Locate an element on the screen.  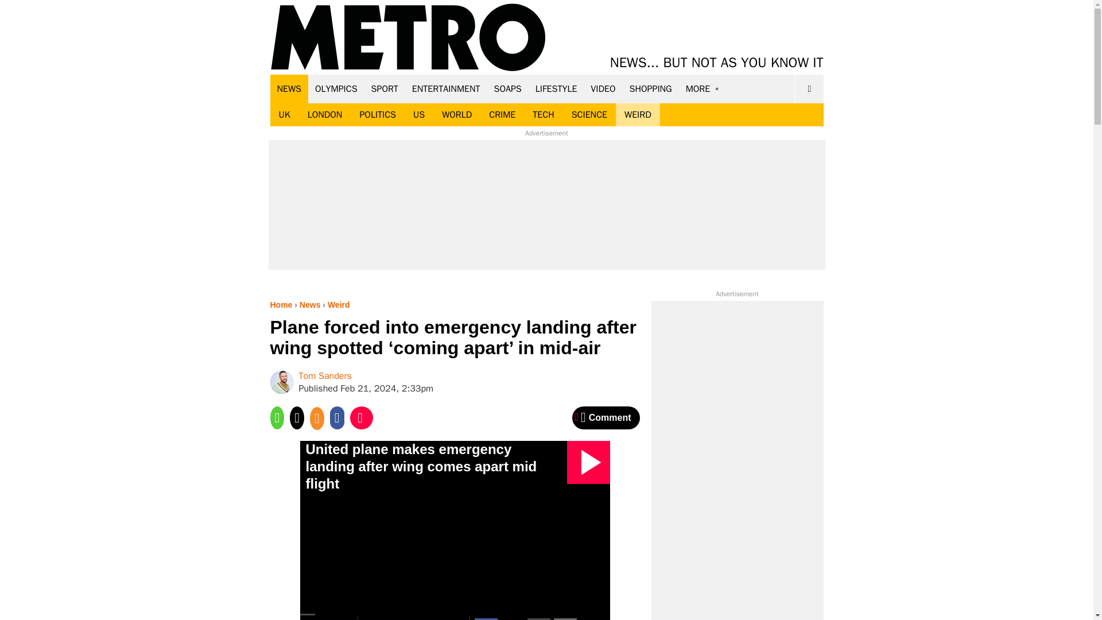
UK is located at coordinates (284, 115).